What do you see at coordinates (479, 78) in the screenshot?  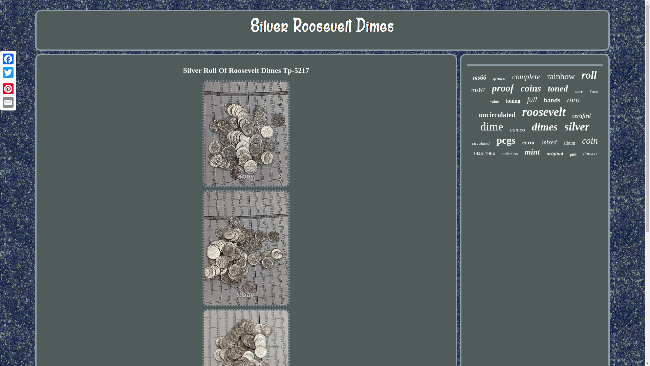 I see `ms66` at bounding box center [479, 78].